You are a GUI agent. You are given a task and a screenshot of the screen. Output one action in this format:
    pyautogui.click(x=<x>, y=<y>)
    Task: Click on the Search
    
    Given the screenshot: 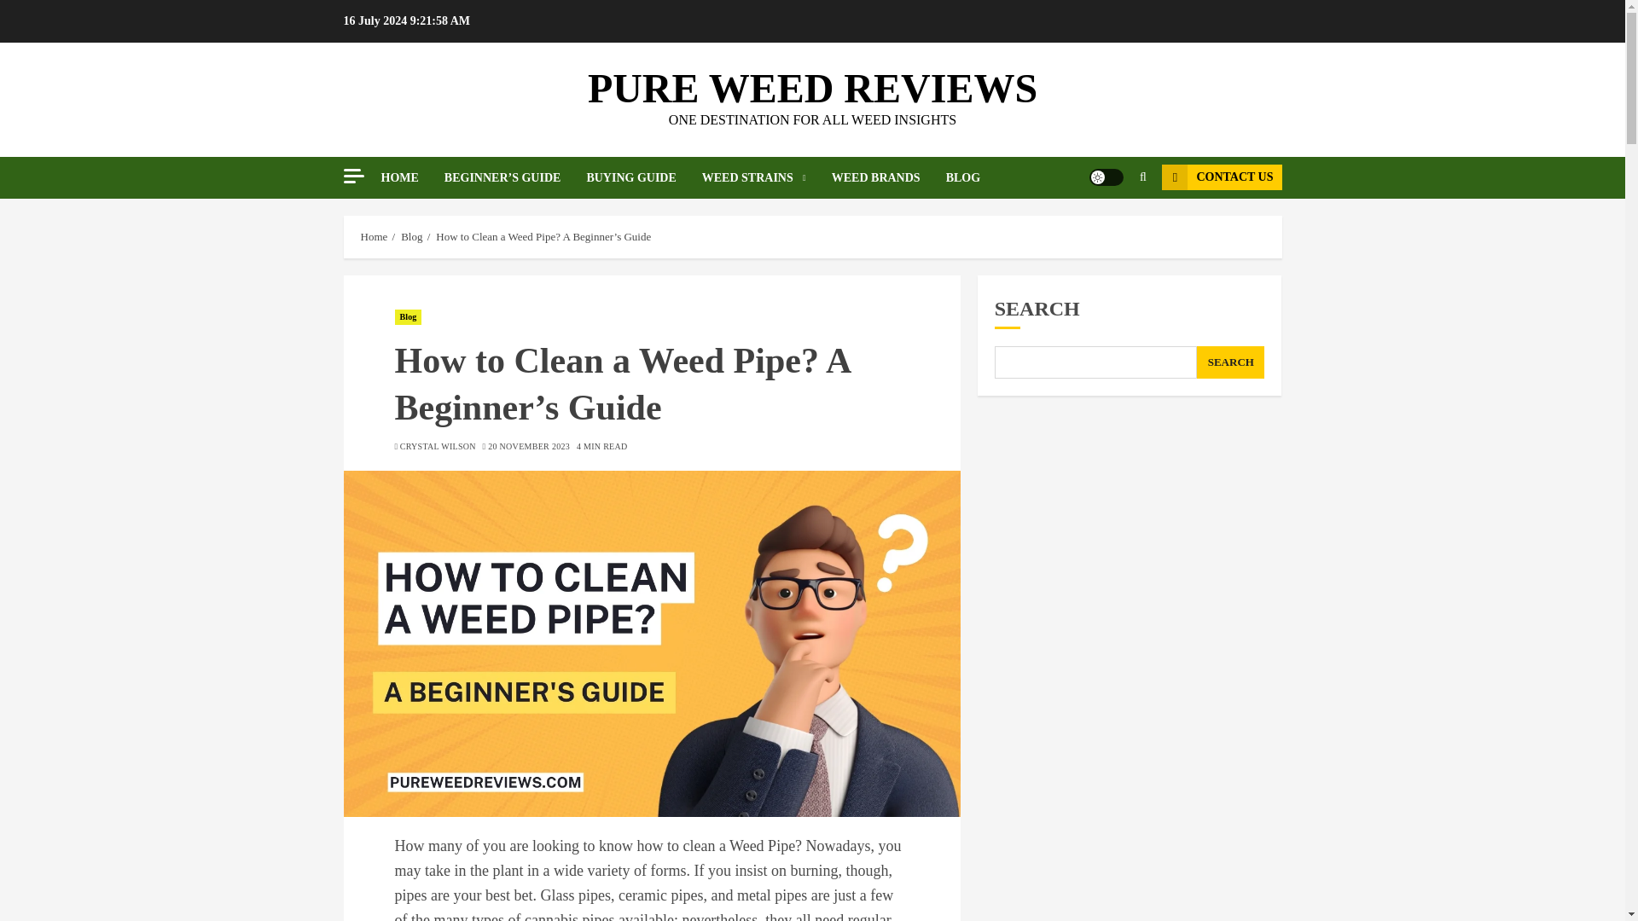 What is the action you would take?
    pyautogui.click(x=1109, y=229)
    